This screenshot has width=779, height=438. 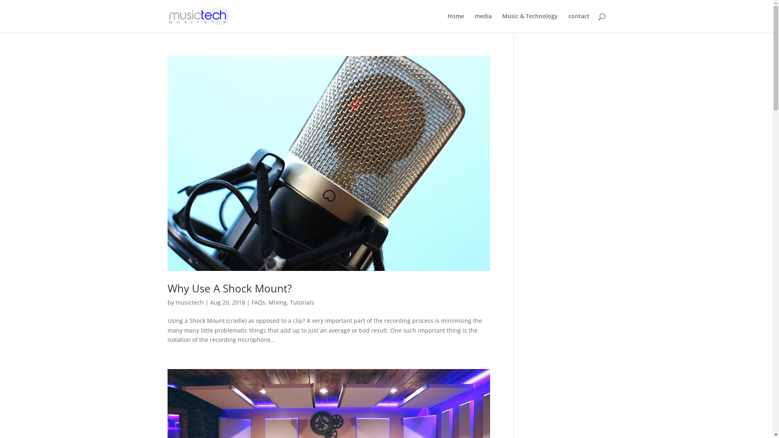 What do you see at coordinates (278, 303) in the screenshot?
I see `Mixing` at bounding box center [278, 303].